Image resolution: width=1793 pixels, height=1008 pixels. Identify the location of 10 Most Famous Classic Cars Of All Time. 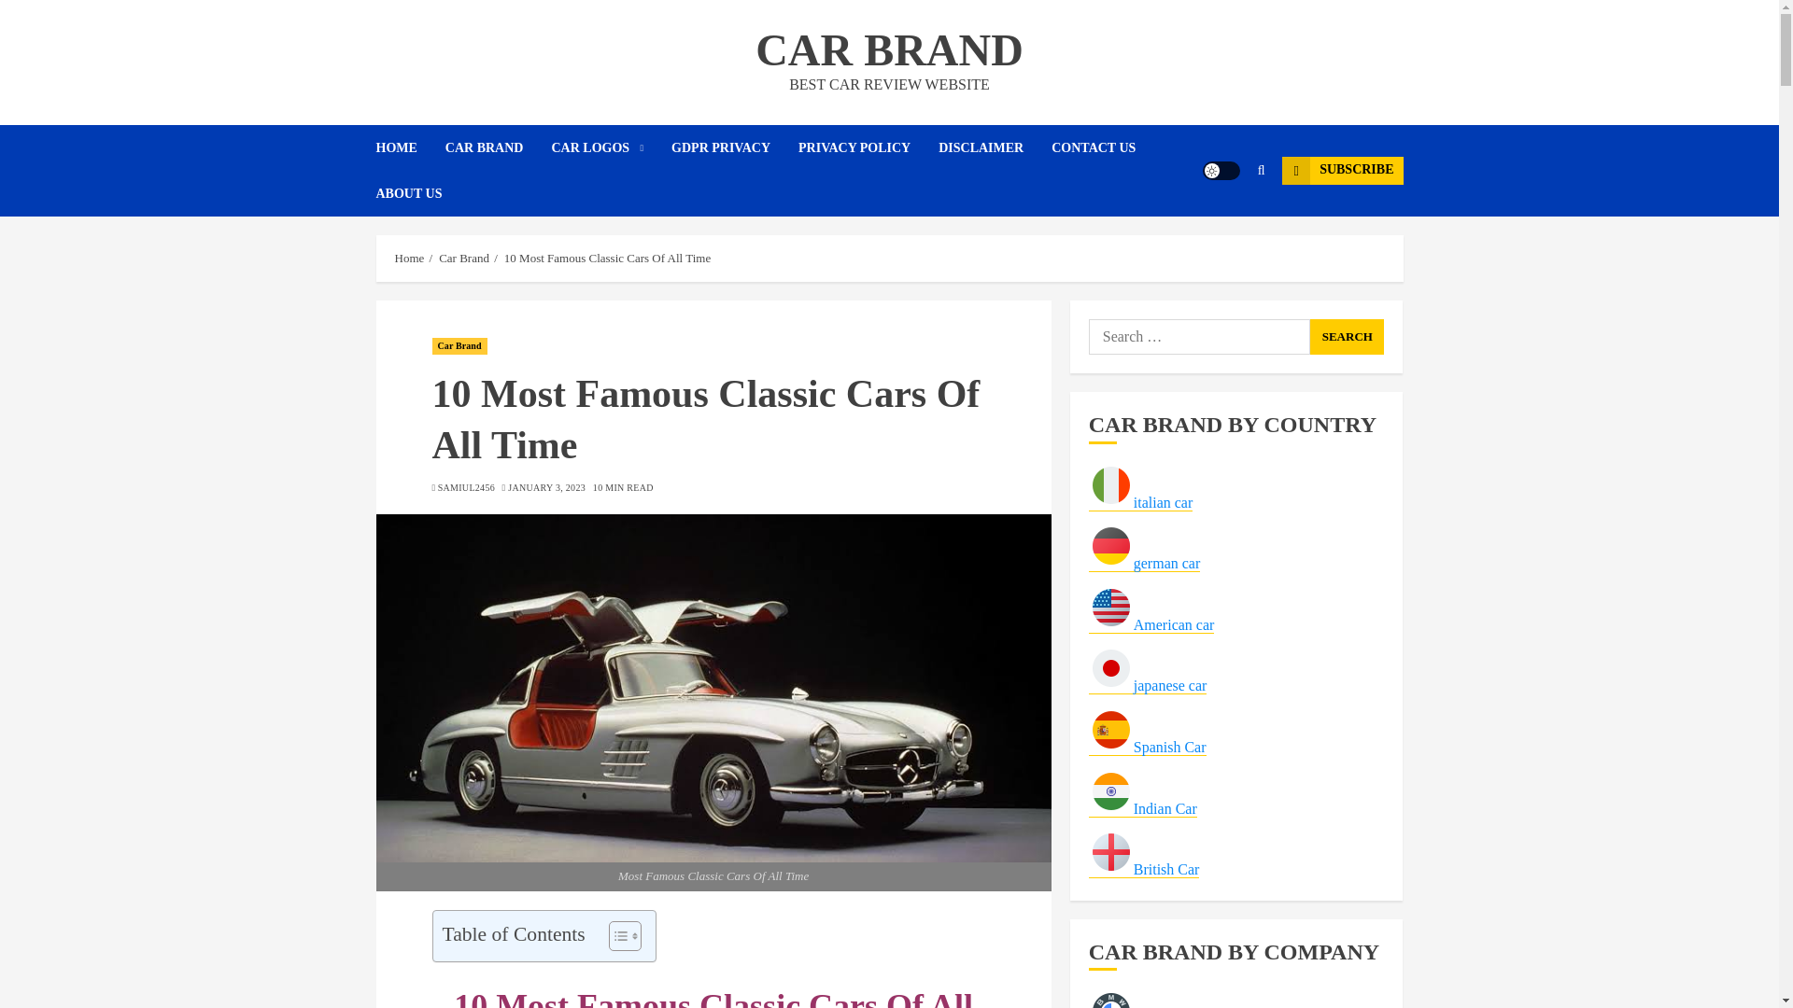
(607, 258).